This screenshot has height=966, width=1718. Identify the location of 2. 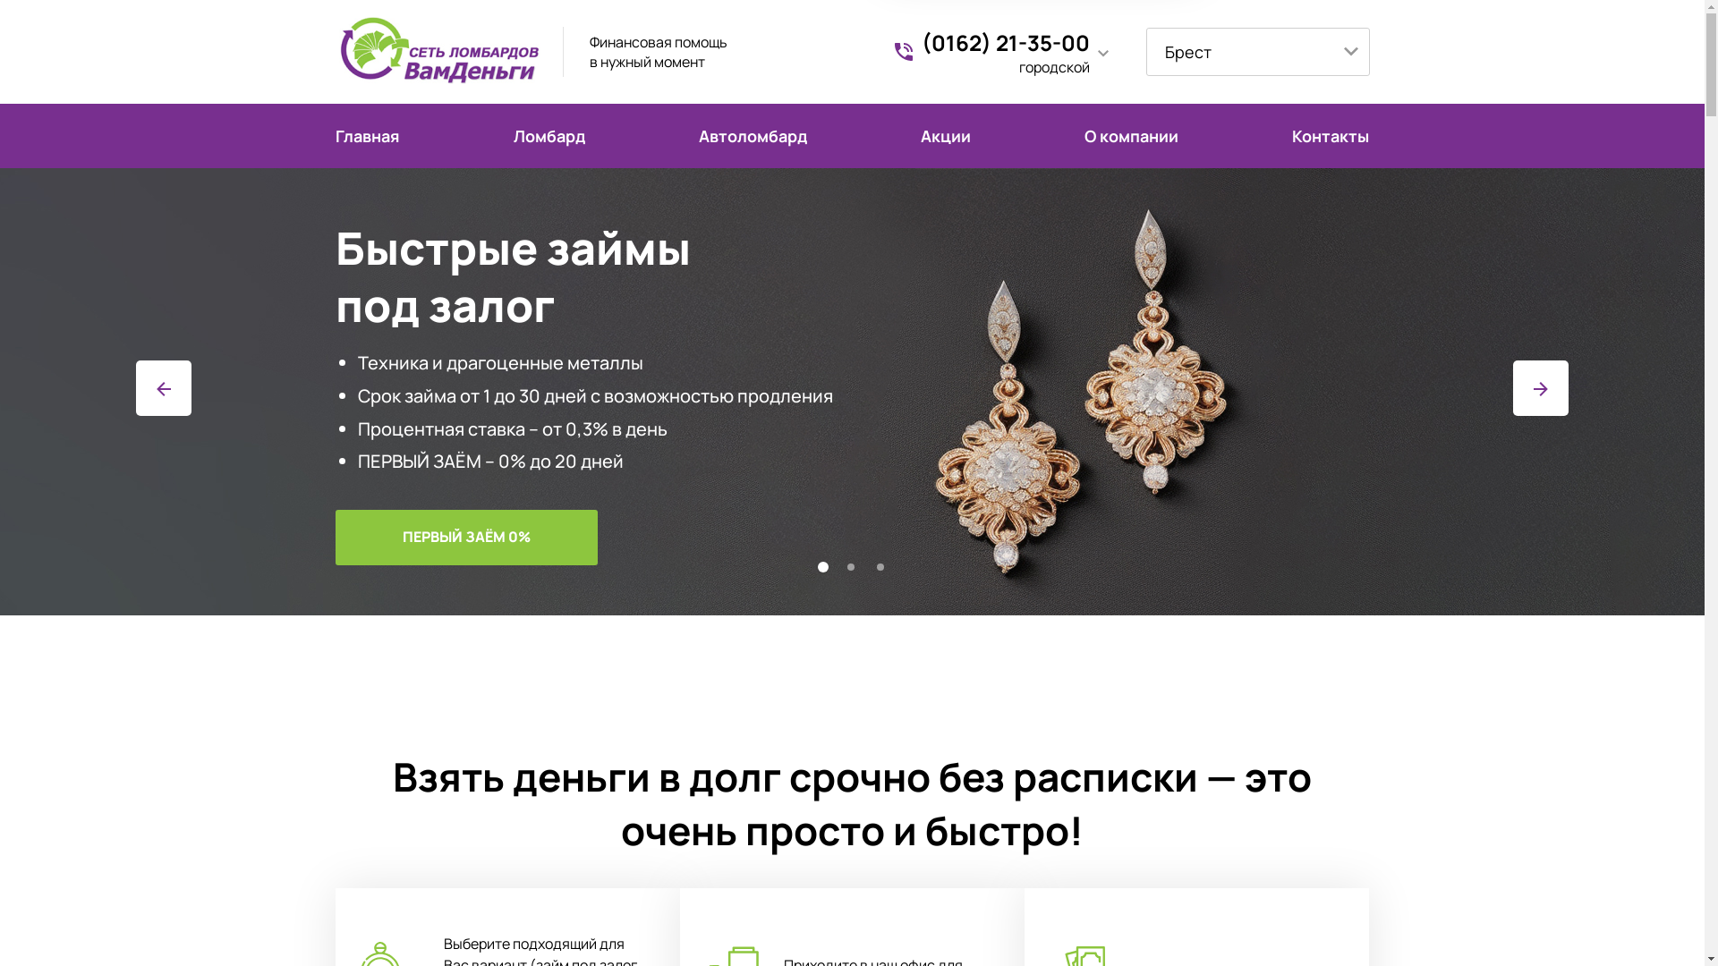
(856, 571).